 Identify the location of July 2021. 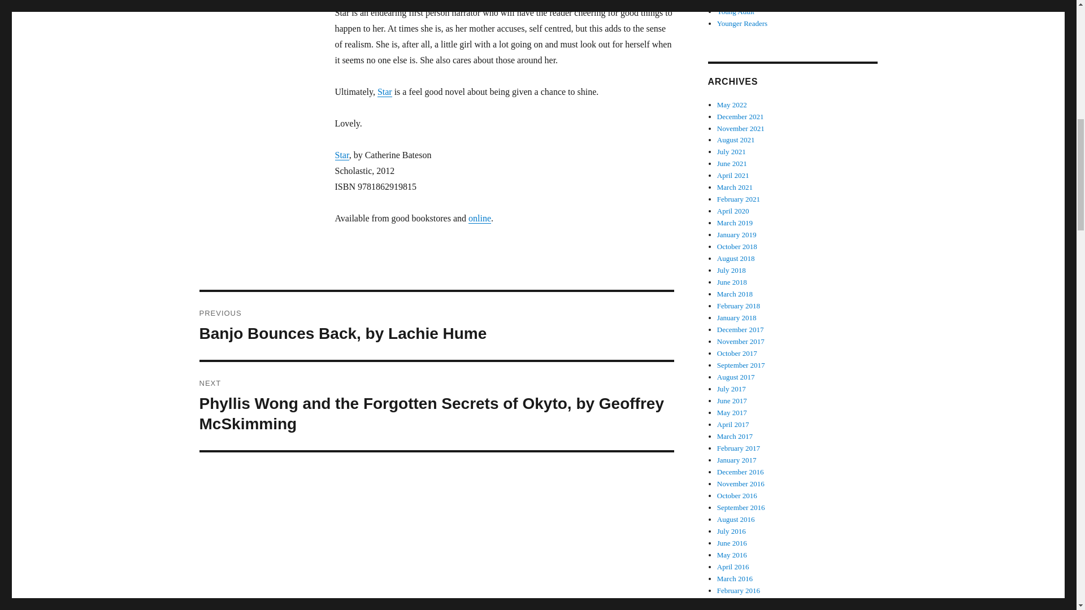
(731, 151).